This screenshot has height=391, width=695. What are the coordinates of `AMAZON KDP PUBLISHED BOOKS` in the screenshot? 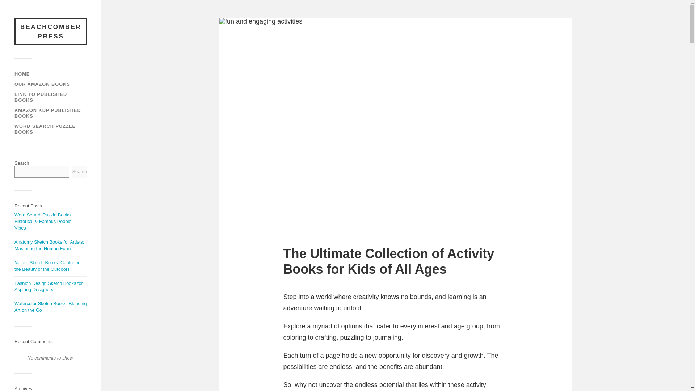 It's located at (48, 113).